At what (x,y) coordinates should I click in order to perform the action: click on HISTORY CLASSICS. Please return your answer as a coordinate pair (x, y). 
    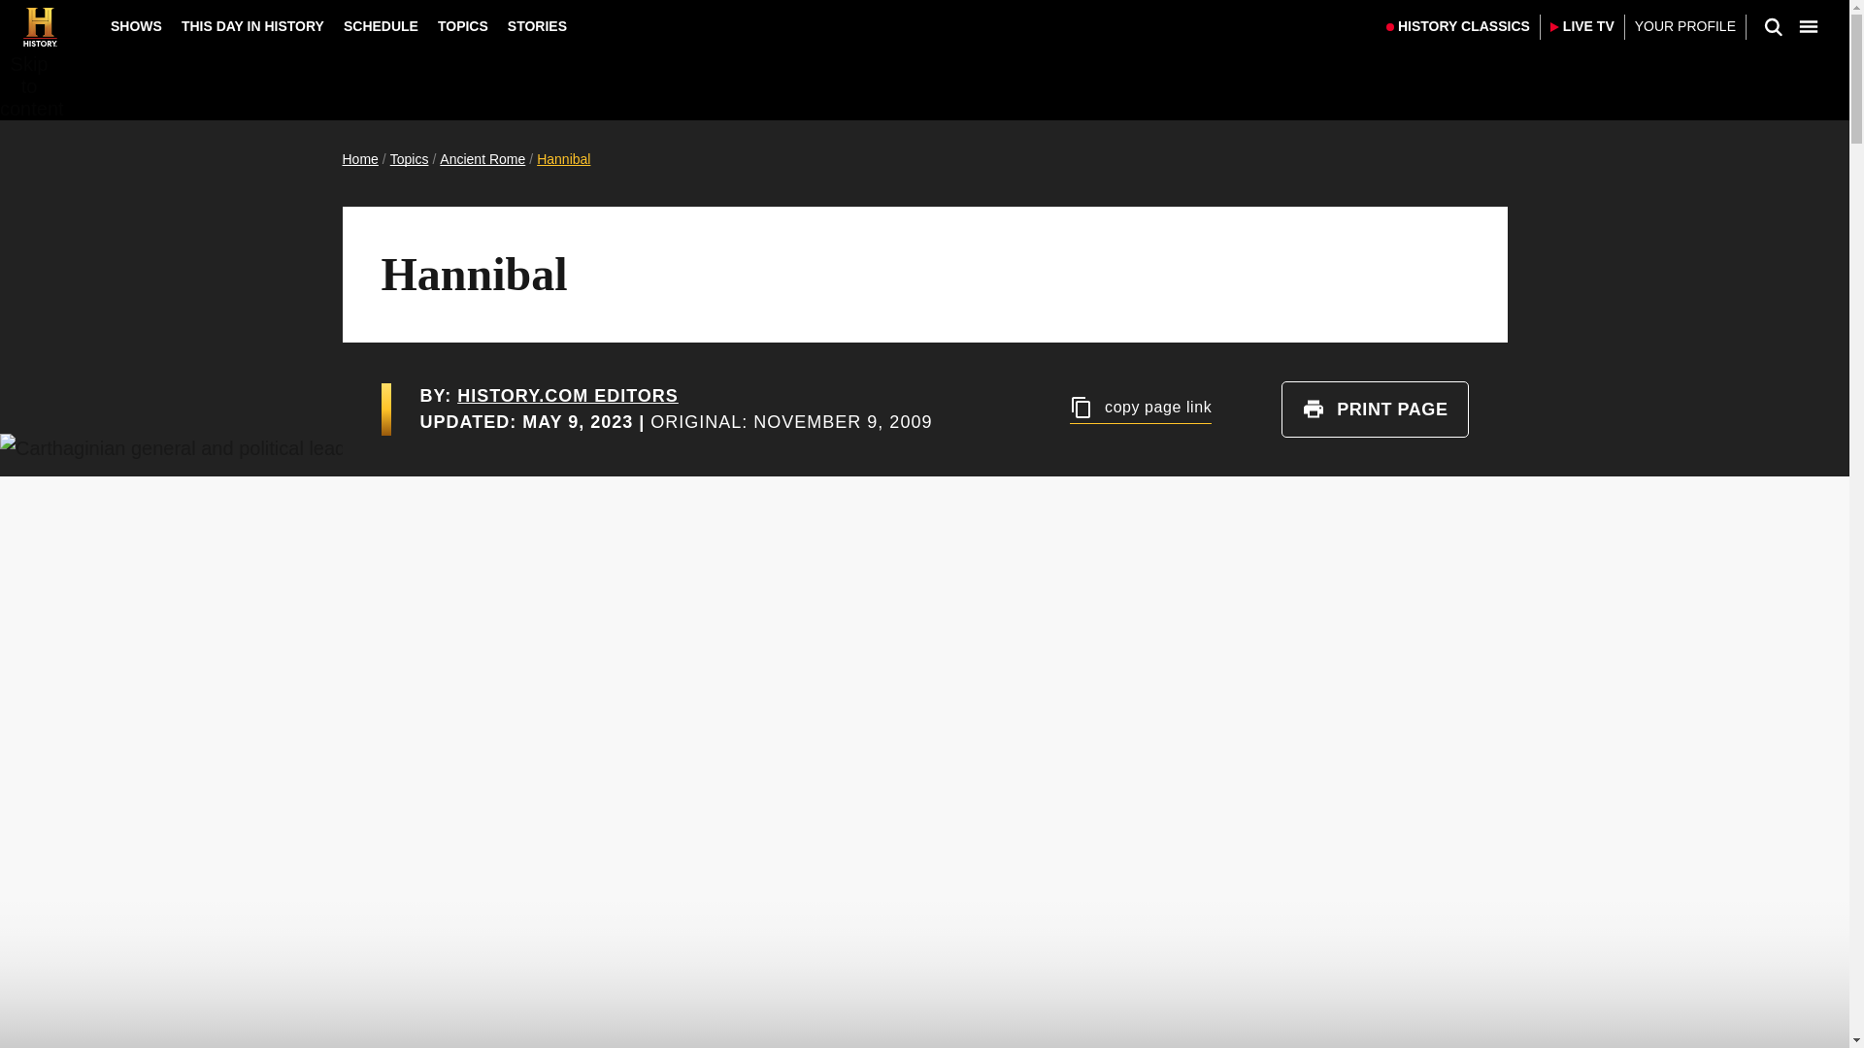
    Looking at the image, I should click on (1458, 27).